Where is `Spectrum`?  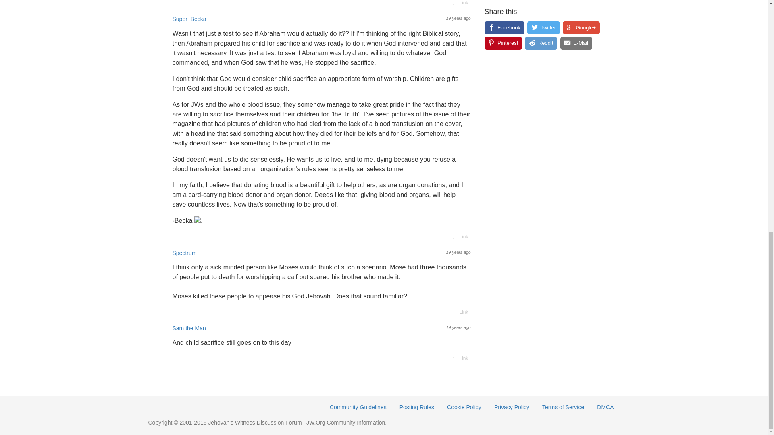 Spectrum is located at coordinates (185, 253).